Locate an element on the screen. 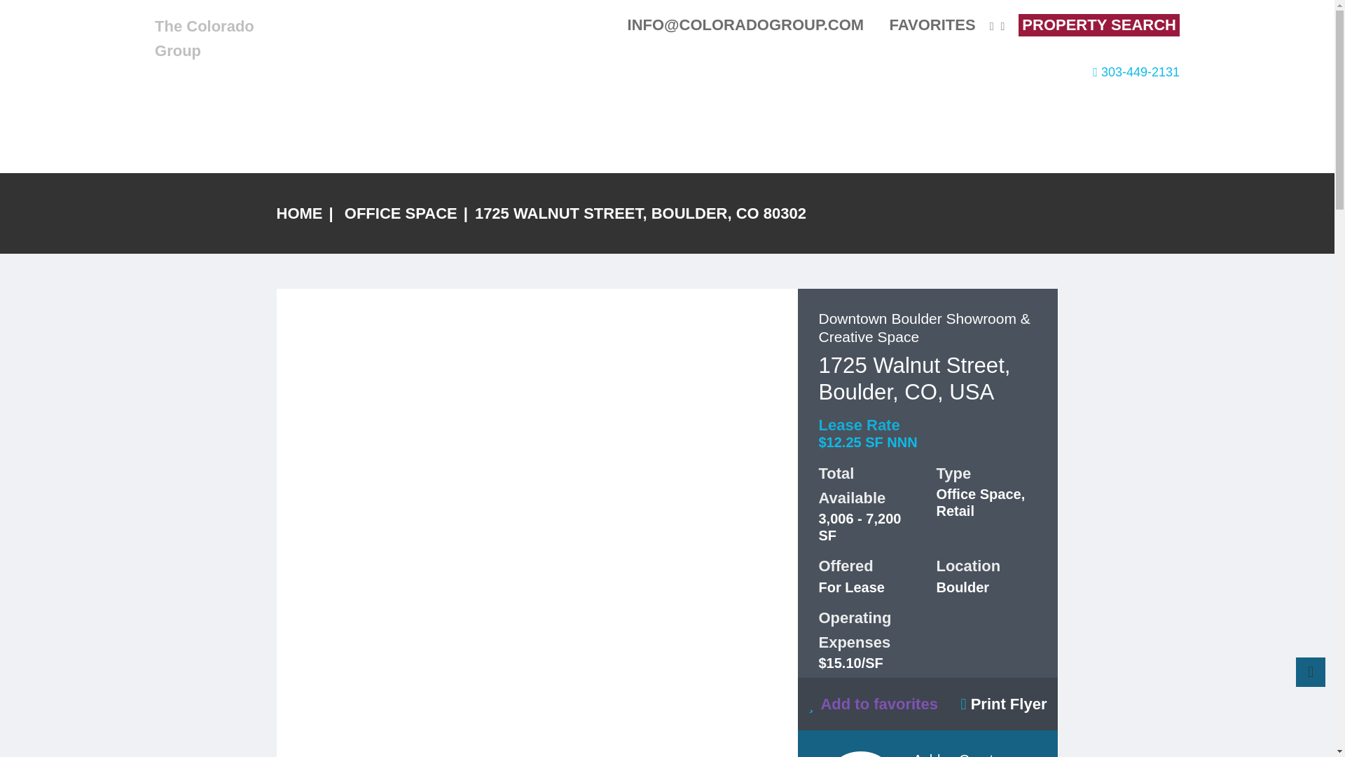  Ashley Overton is located at coordinates (961, 754).